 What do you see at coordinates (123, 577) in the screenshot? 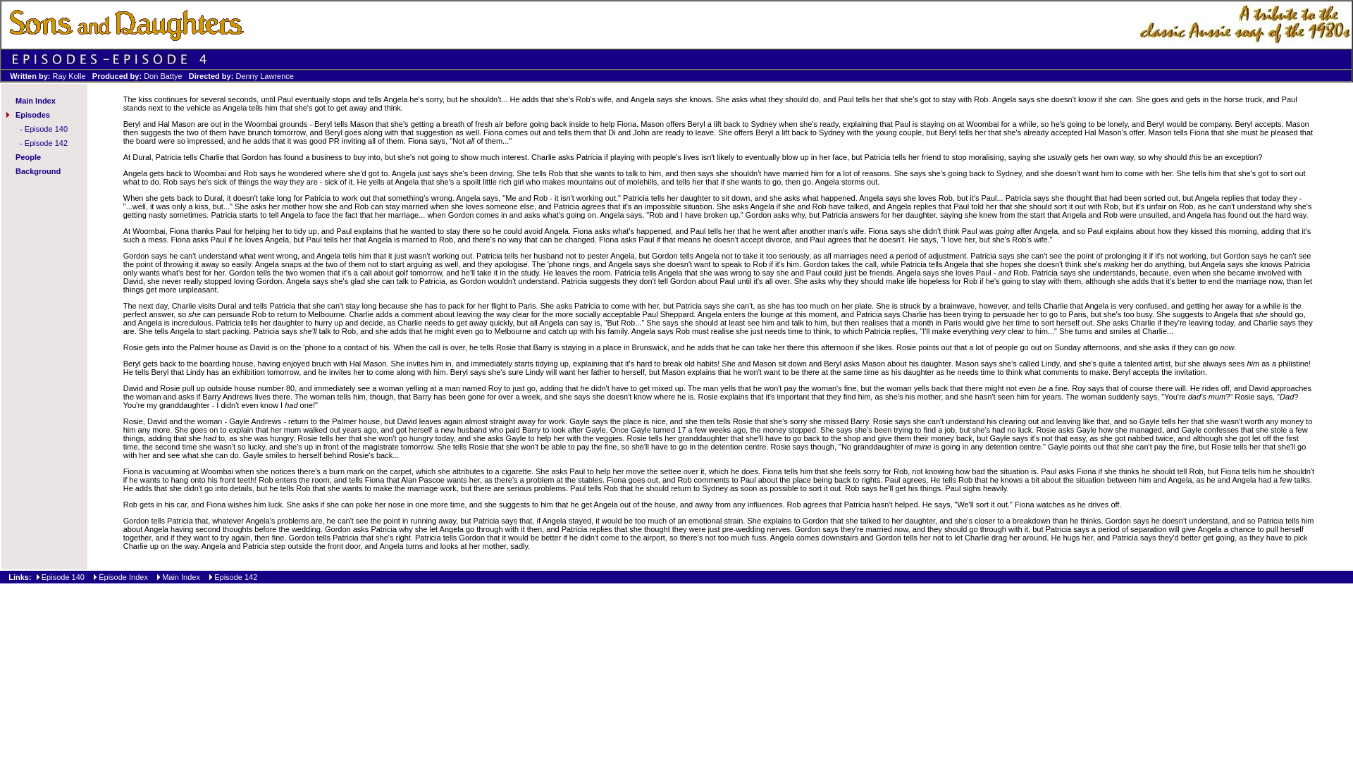
I see `Episode Index` at bounding box center [123, 577].